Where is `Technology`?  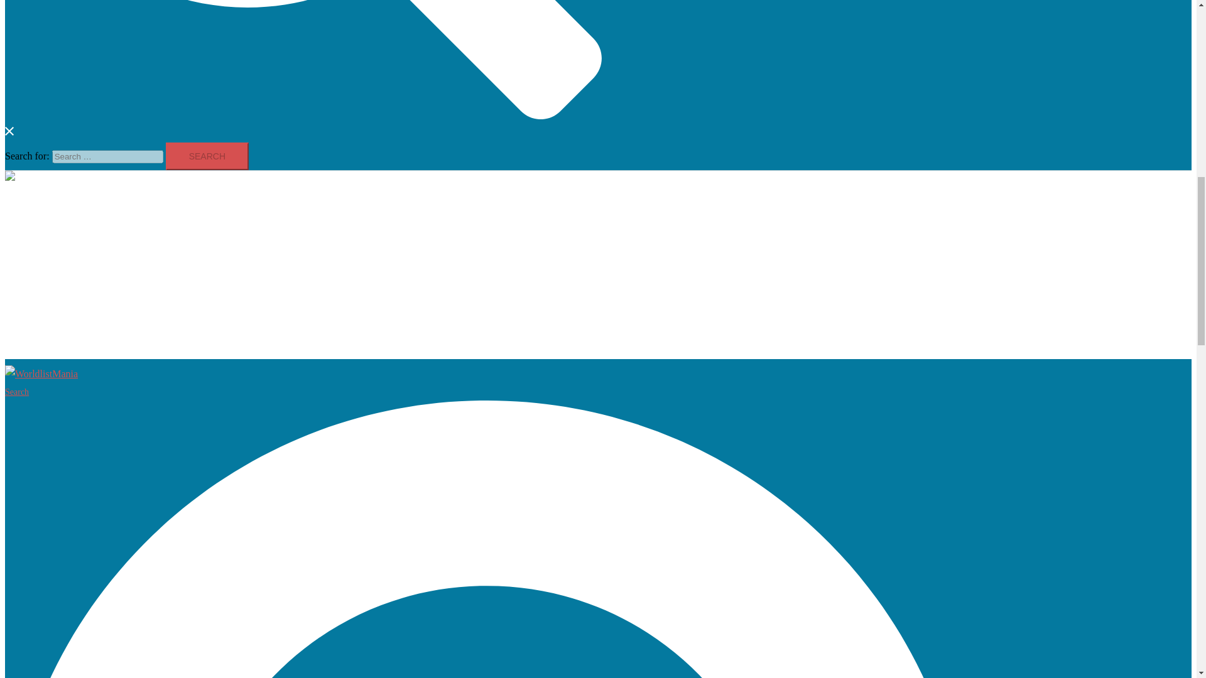
Technology is located at coordinates (53, 257).